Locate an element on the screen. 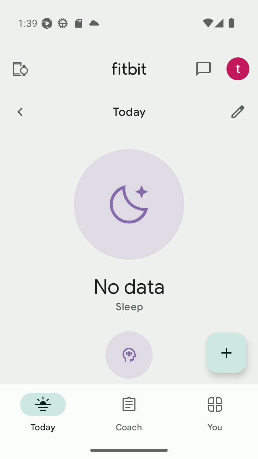 The width and height of the screenshot is (258, 459). Display list of quick log entries is located at coordinates (226, 353).